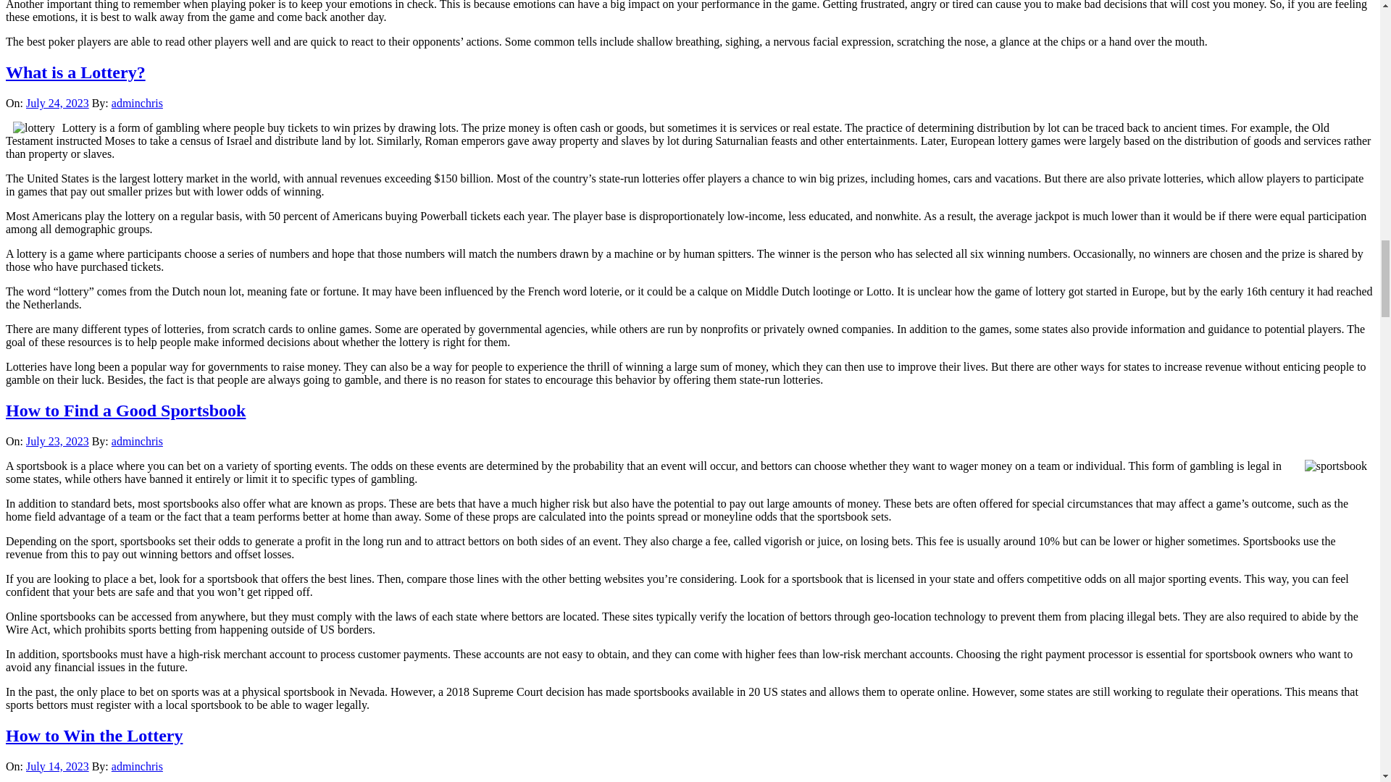 The width and height of the screenshot is (1391, 782). I want to click on adminchris, so click(136, 103).